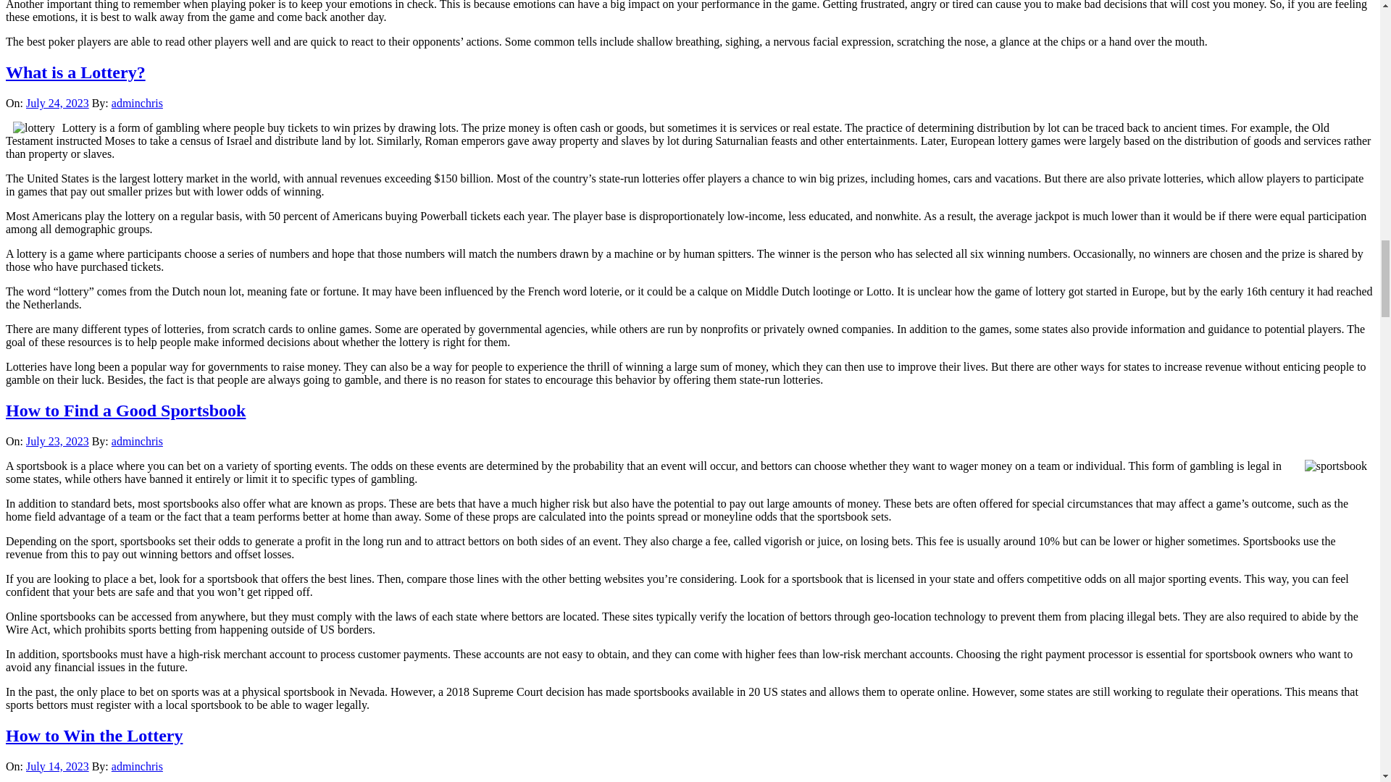 The width and height of the screenshot is (1391, 782). I want to click on adminchris, so click(136, 103).